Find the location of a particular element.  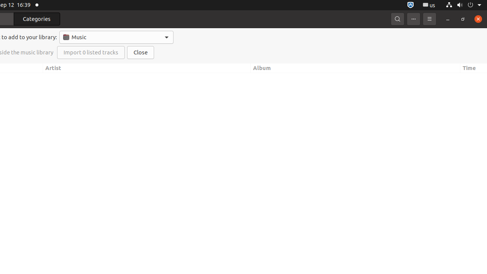

Music is located at coordinates (116, 37).